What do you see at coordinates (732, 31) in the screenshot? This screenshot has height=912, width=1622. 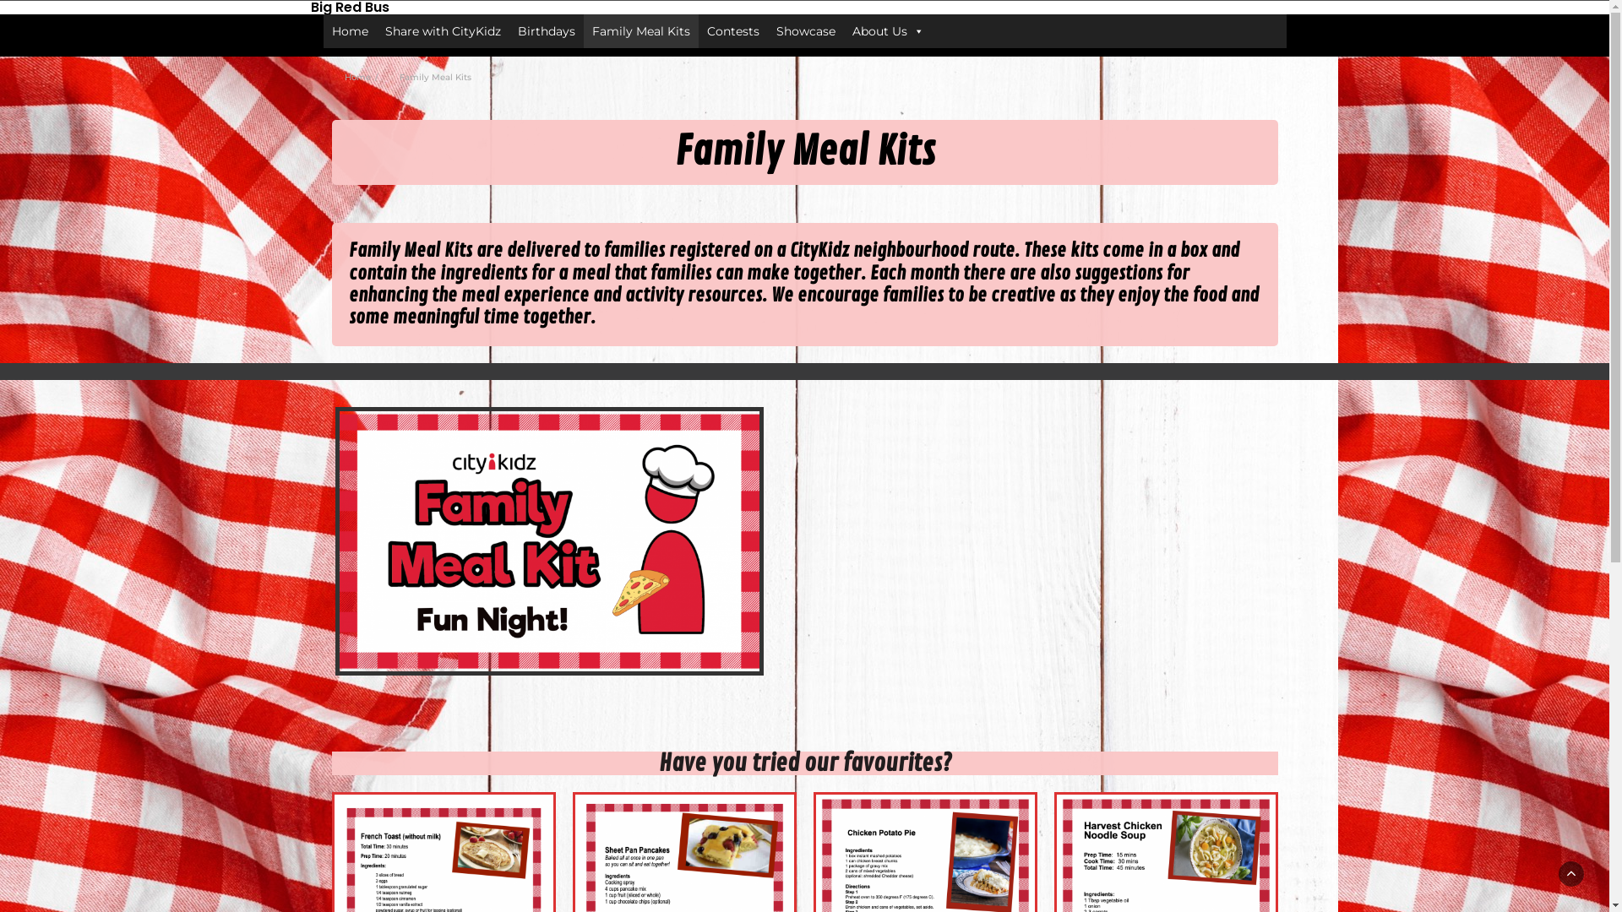 I see `Contests` at bounding box center [732, 31].